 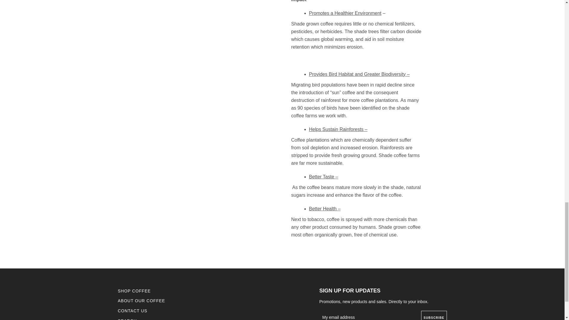 What do you see at coordinates (132, 311) in the screenshot?
I see `CONTACT US` at bounding box center [132, 311].